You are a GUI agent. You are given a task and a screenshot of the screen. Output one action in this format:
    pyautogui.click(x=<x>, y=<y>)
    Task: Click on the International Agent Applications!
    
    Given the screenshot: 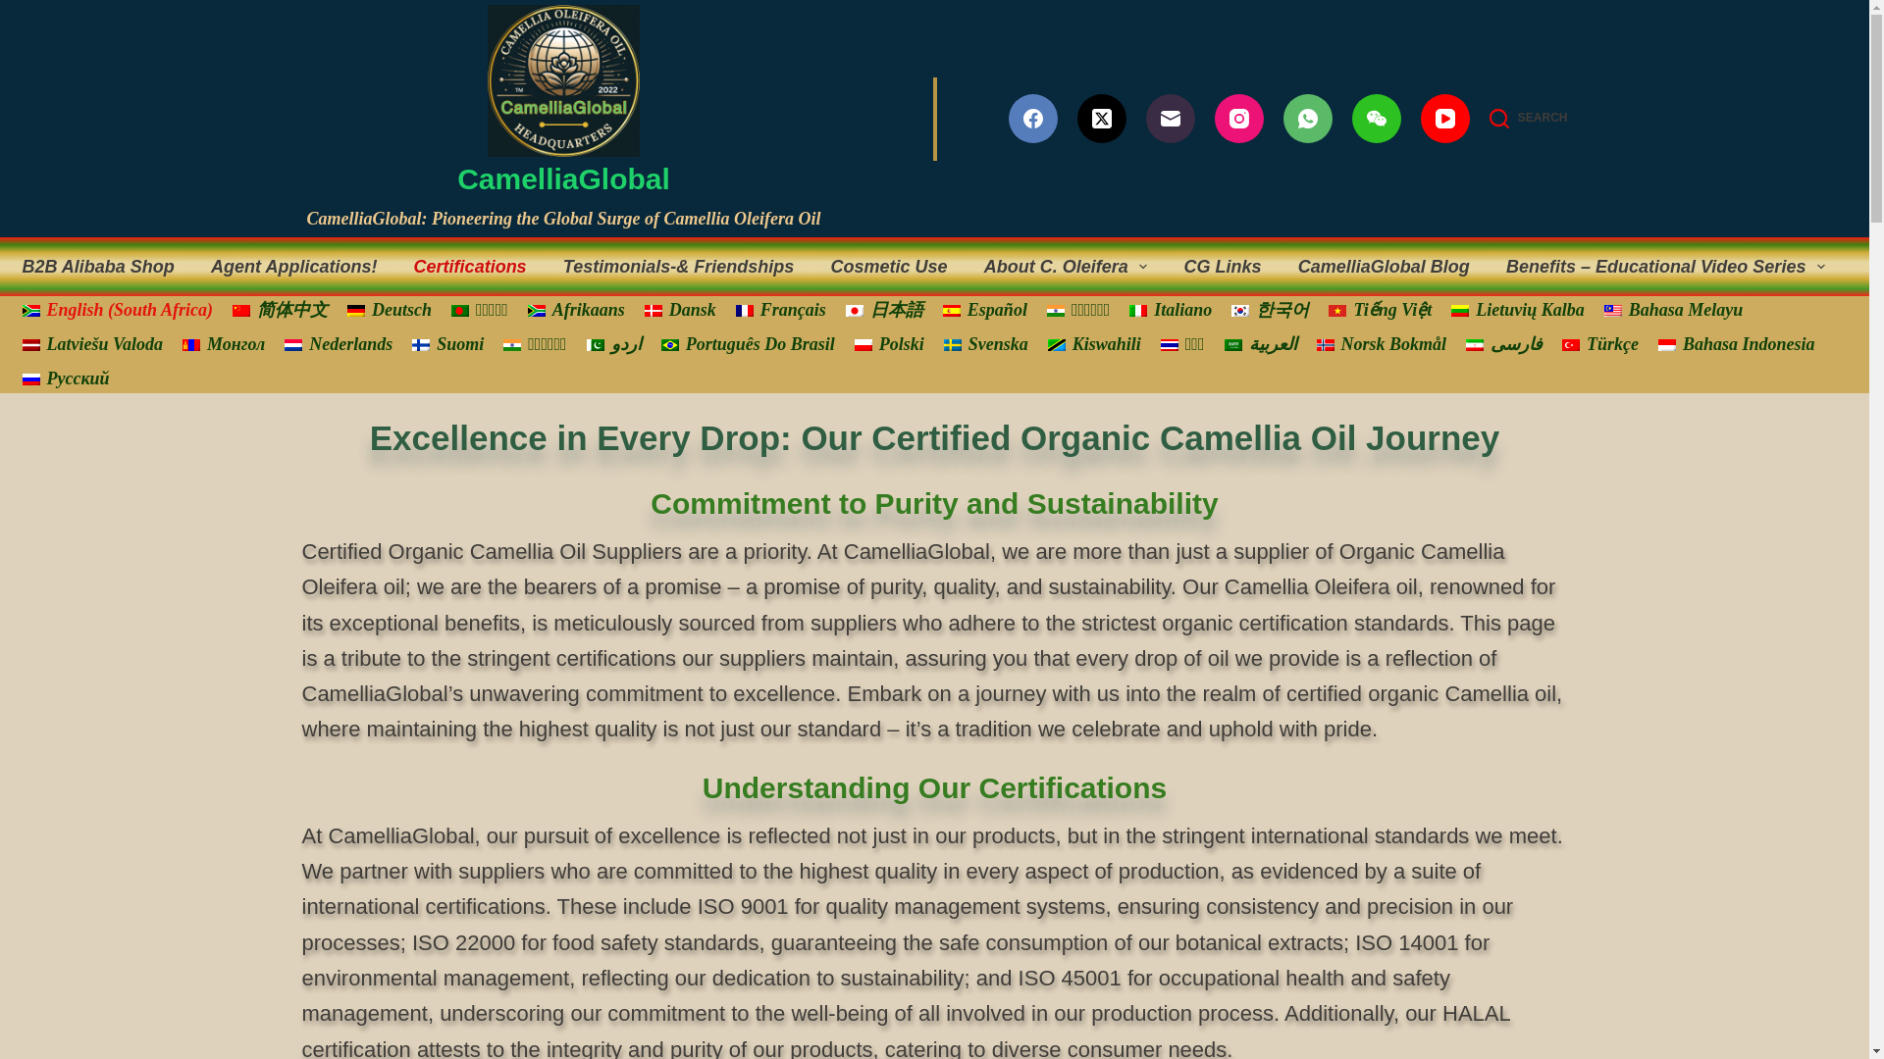 What is the action you would take?
    pyautogui.click(x=294, y=267)
    